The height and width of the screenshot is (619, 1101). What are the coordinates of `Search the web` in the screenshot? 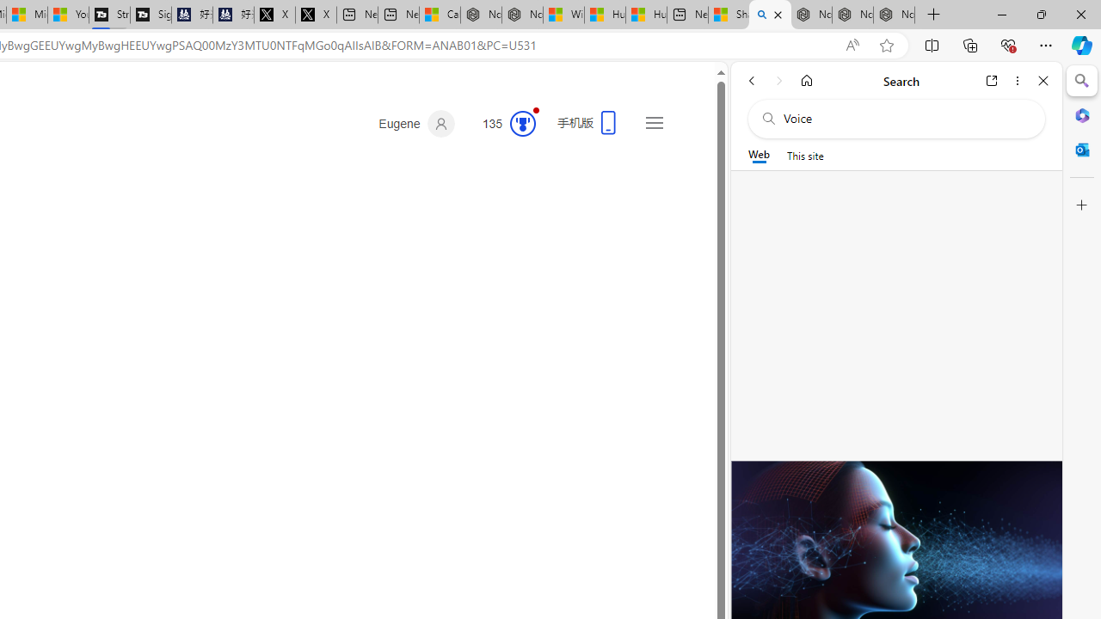 It's located at (905, 119).